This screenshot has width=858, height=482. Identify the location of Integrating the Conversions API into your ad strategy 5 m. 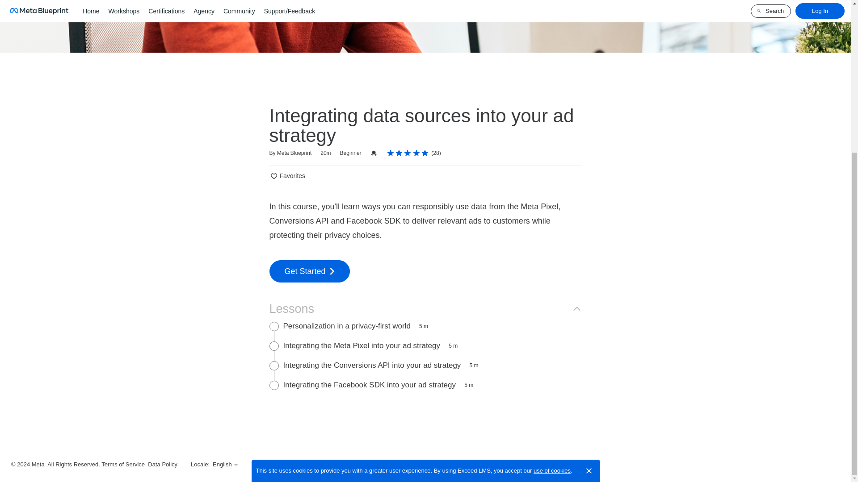
(425, 366).